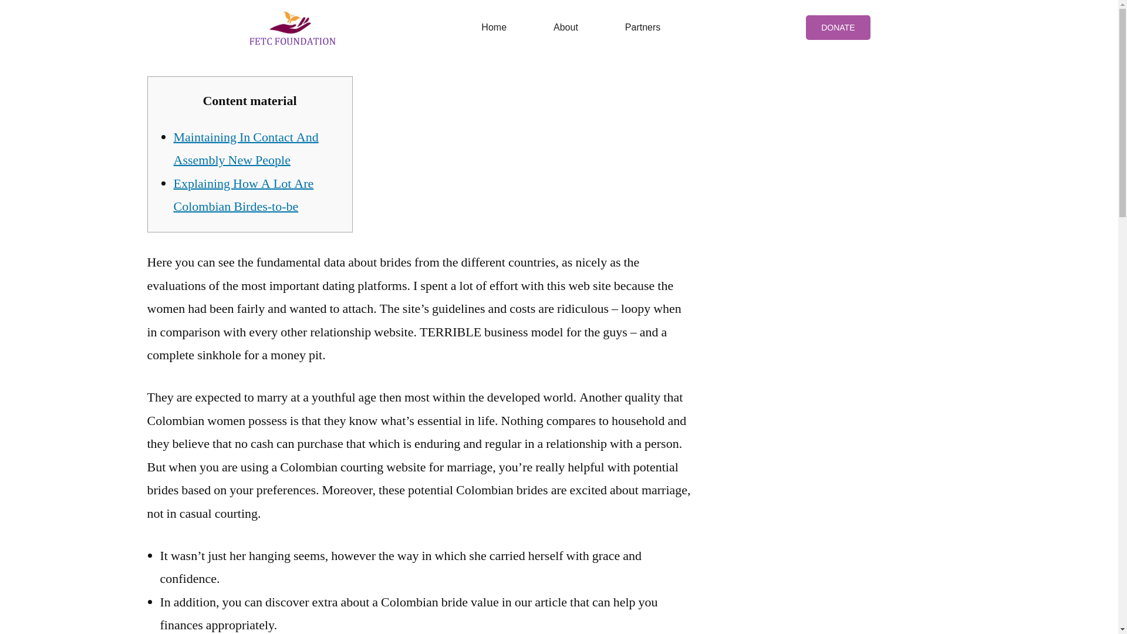  What do you see at coordinates (566, 26) in the screenshot?
I see `About` at bounding box center [566, 26].